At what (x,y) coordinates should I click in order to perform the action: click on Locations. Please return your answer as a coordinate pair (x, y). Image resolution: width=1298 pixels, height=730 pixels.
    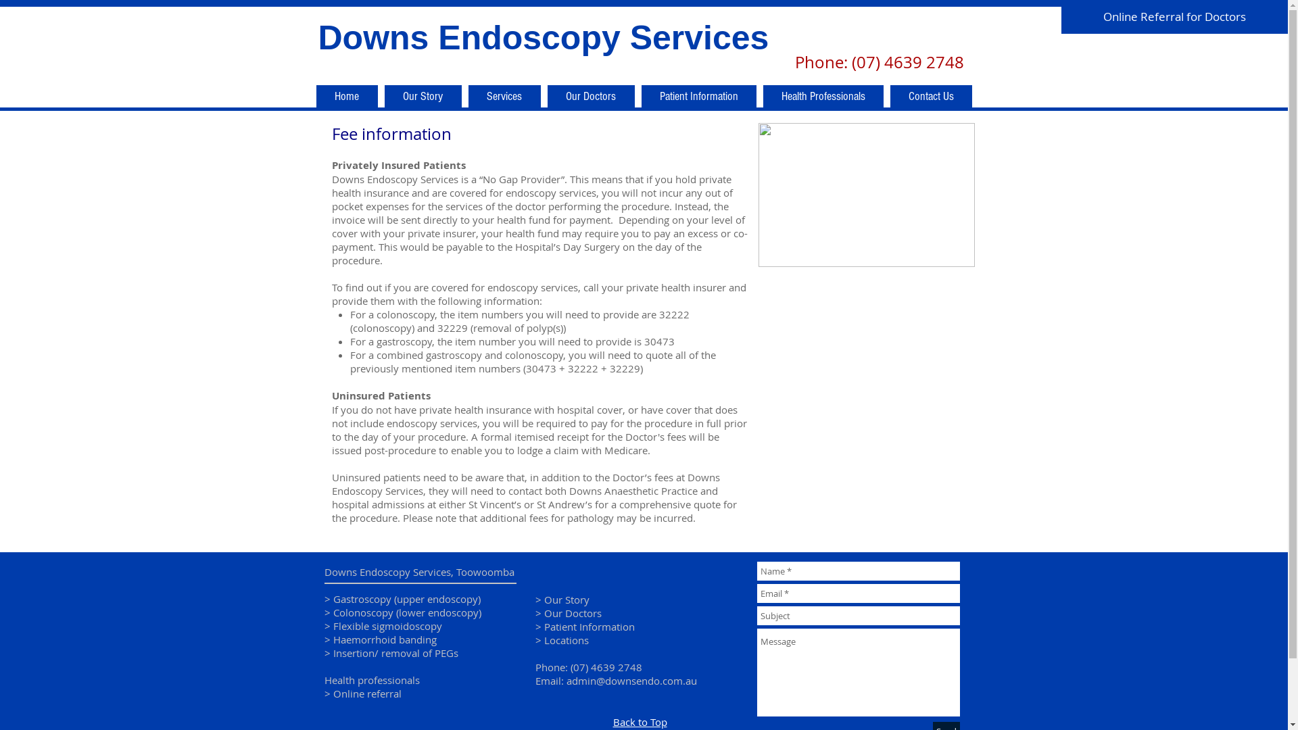
    Looking at the image, I should click on (566, 640).